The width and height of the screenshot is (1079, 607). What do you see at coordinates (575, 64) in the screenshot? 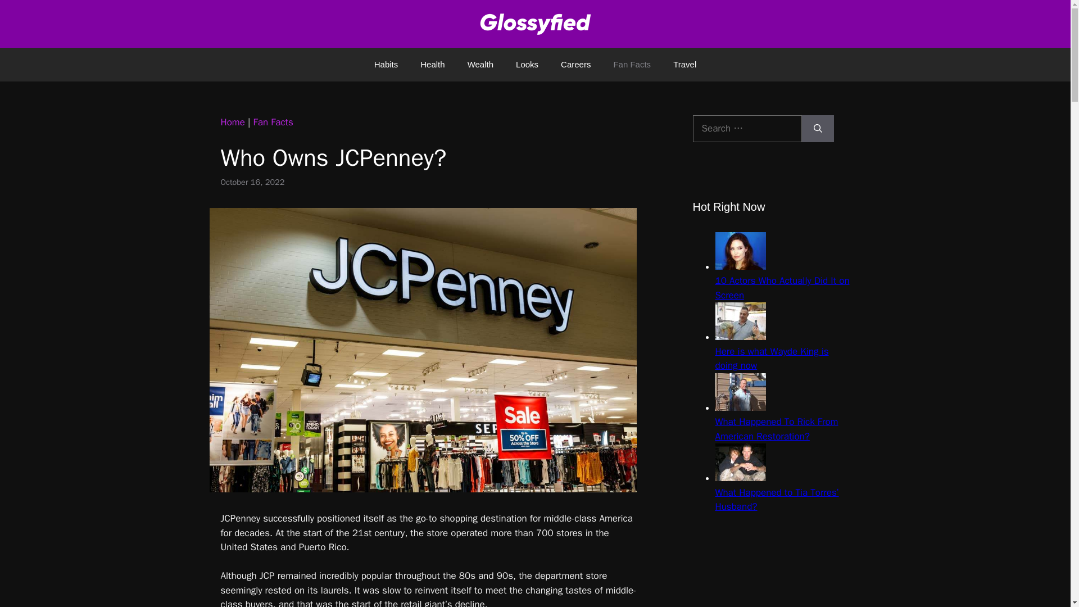
I see `Careers` at bounding box center [575, 64].